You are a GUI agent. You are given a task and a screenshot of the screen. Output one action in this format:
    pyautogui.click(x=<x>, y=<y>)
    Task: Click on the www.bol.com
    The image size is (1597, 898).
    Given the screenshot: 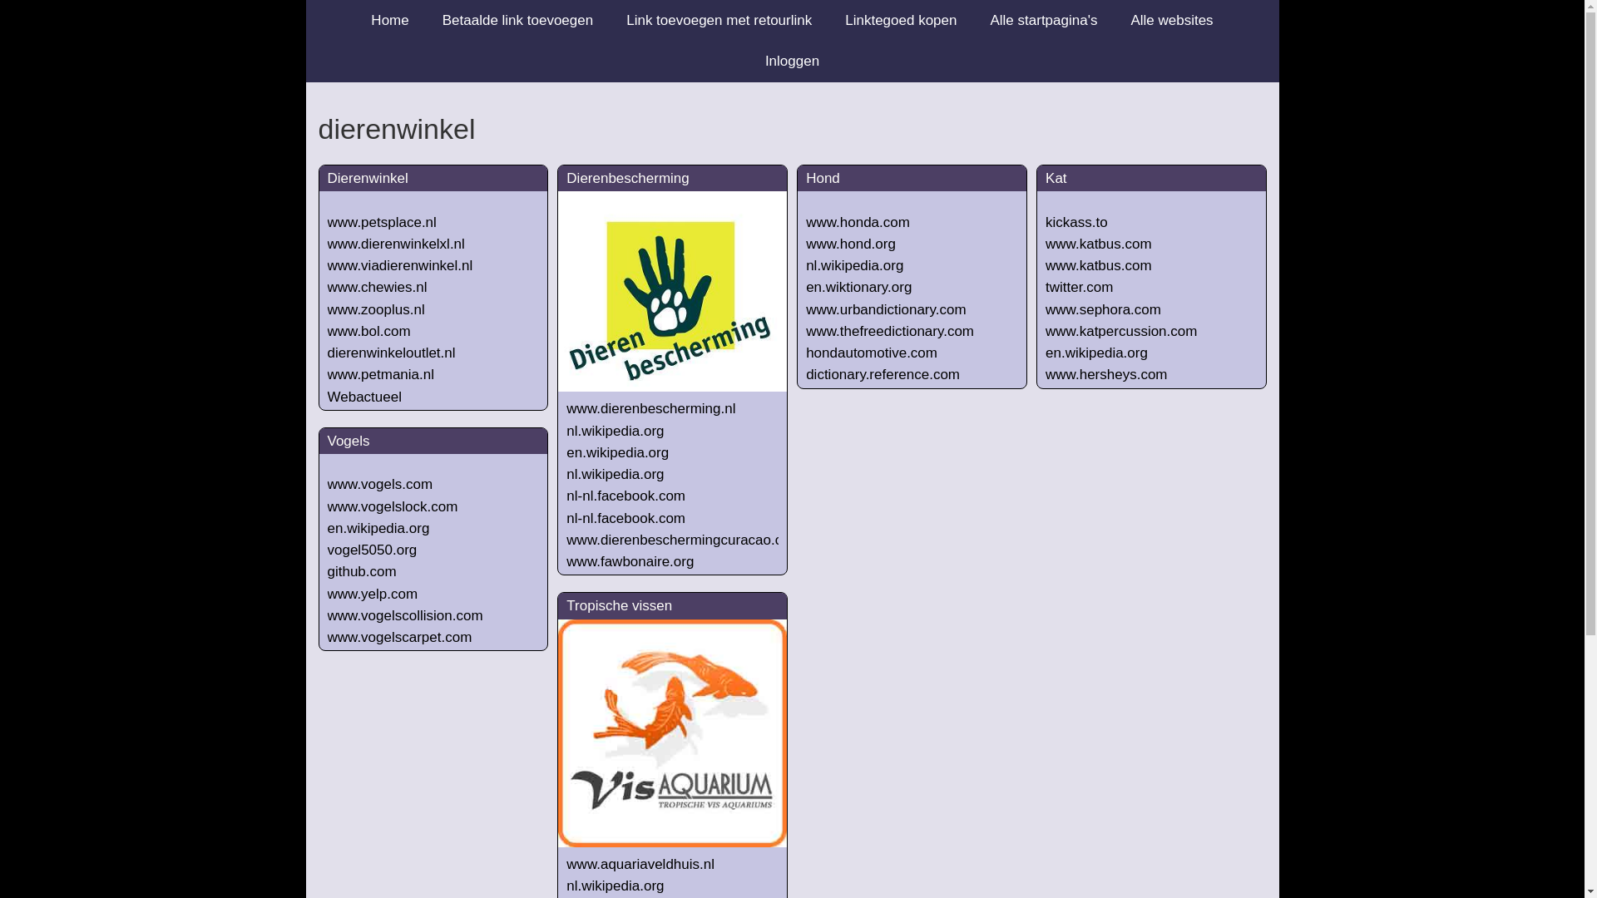 What is the action you would take?
    pyautogui.click(x=369, y=331)
    